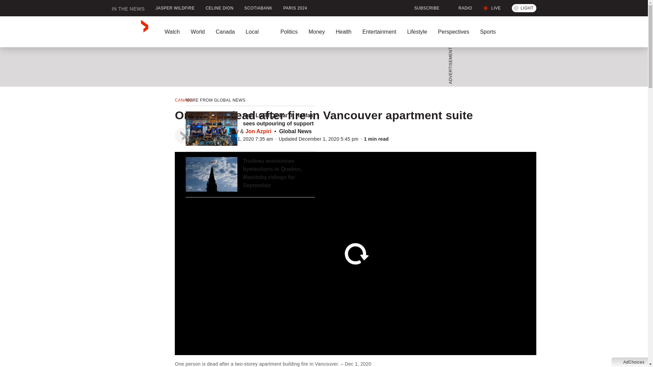 This screenshot has width=653, height=367. I want to click on LIVE, so click(492, 8).